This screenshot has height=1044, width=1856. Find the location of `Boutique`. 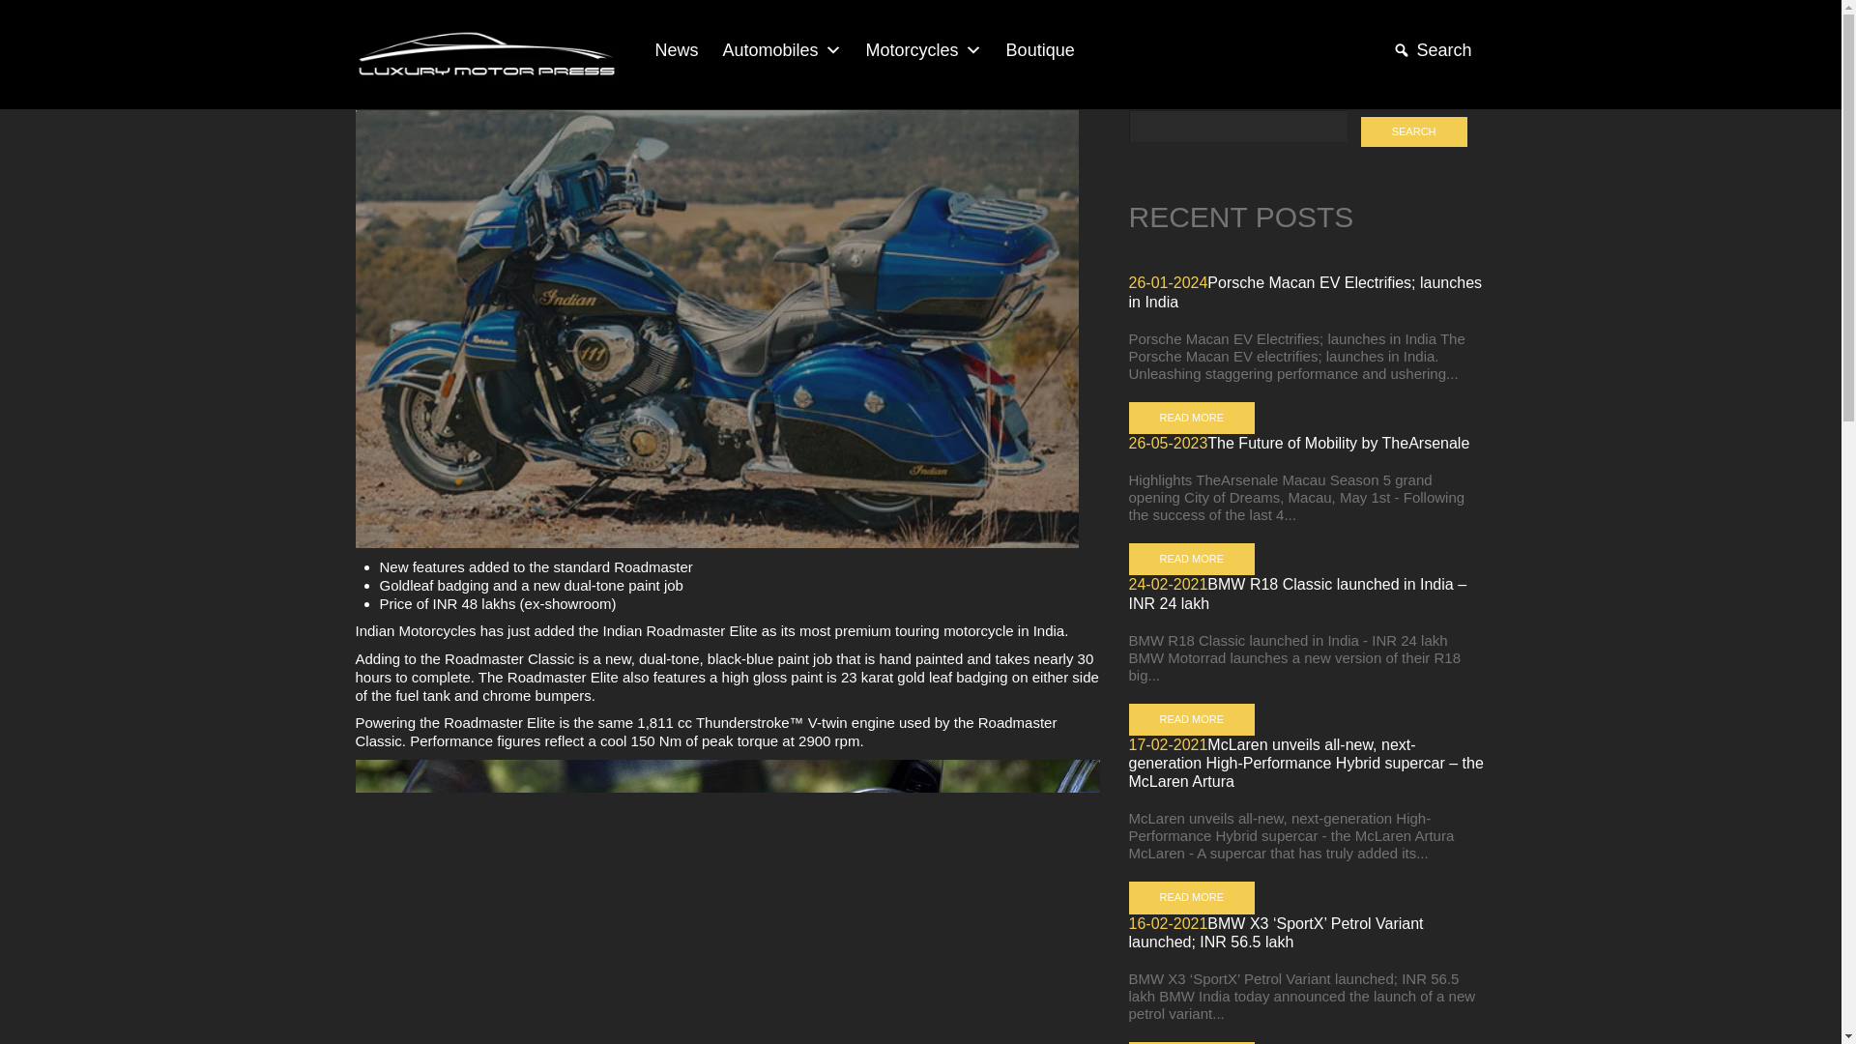

Boutique is located at coordinates (1038, 50).